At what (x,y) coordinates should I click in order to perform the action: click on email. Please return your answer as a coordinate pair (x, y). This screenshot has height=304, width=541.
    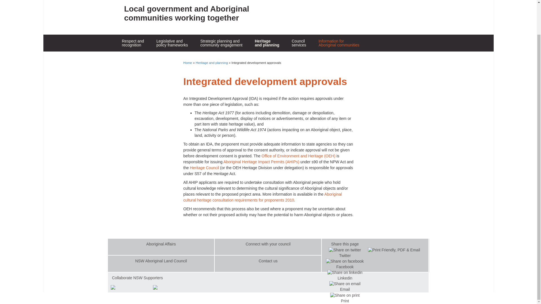
    Looking at the image, I should click on (172, 43).